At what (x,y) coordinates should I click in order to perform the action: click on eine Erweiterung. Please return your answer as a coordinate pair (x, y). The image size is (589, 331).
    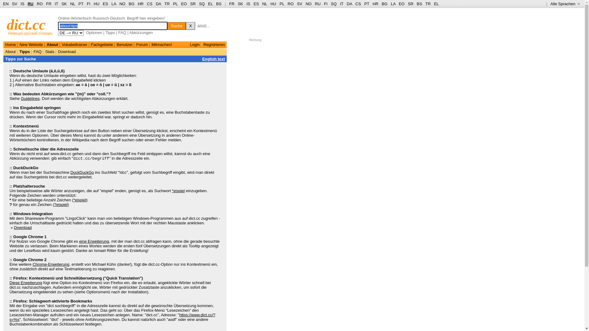
    Looking at the image, I should click on (94, 242).